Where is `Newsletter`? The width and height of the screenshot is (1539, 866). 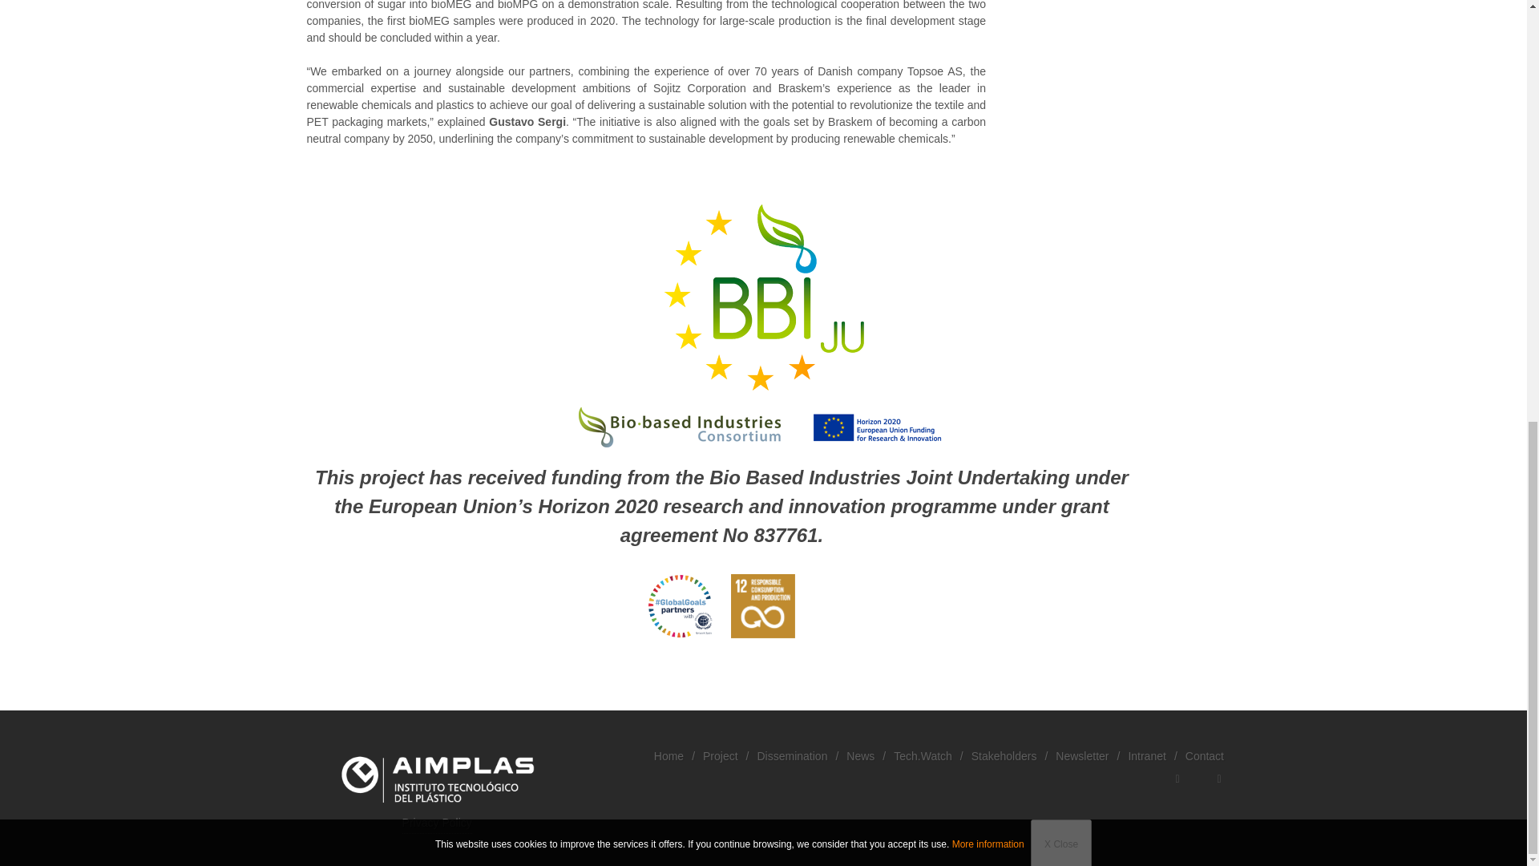 Newsletter is located at coordinates (1082, 755).